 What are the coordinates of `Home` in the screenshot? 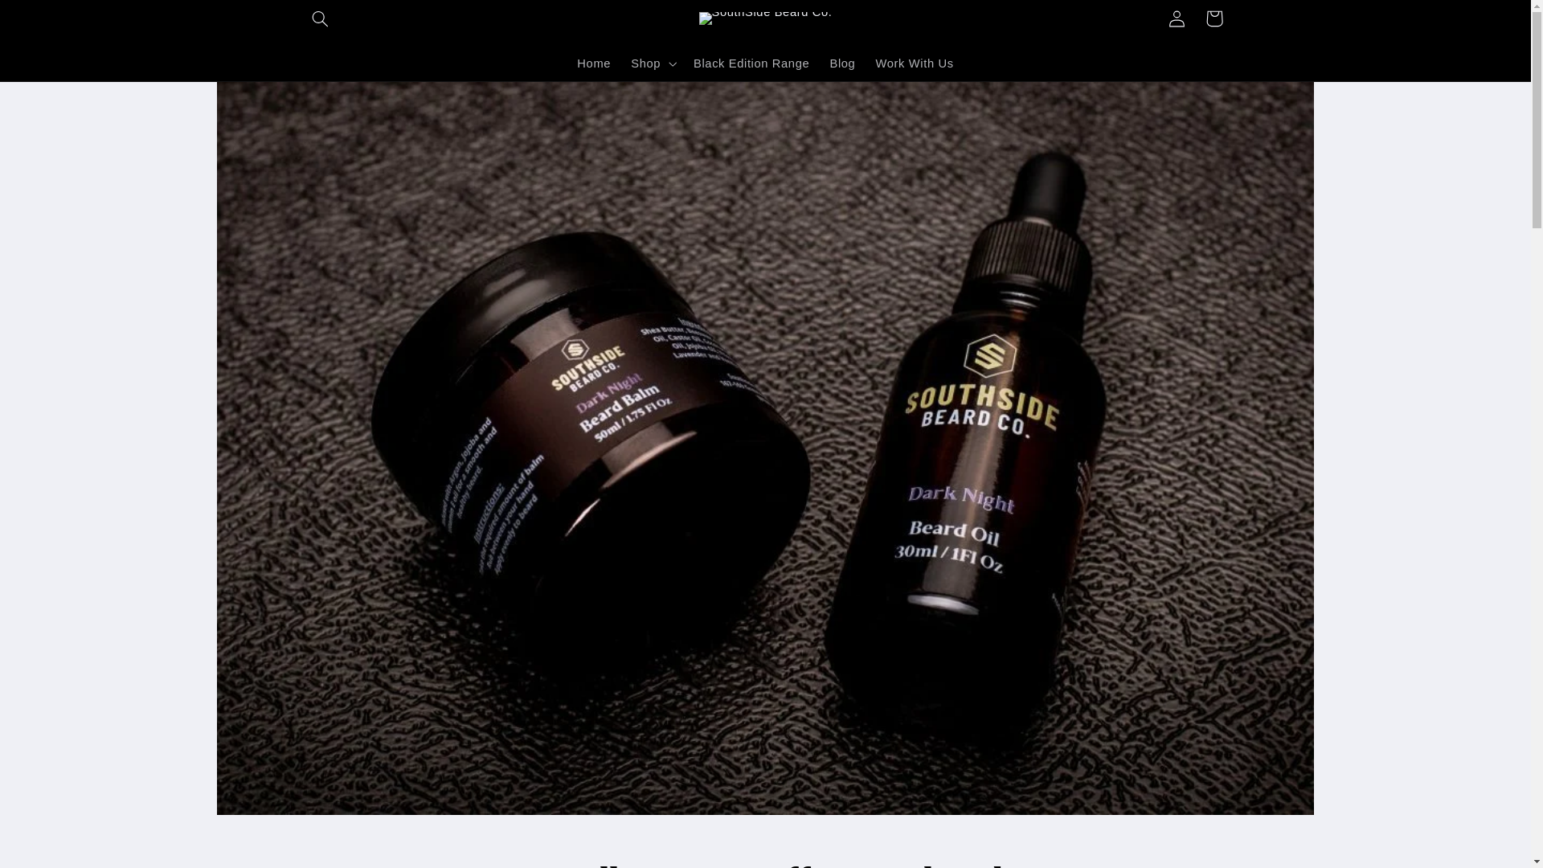 It's located at (595, 63).